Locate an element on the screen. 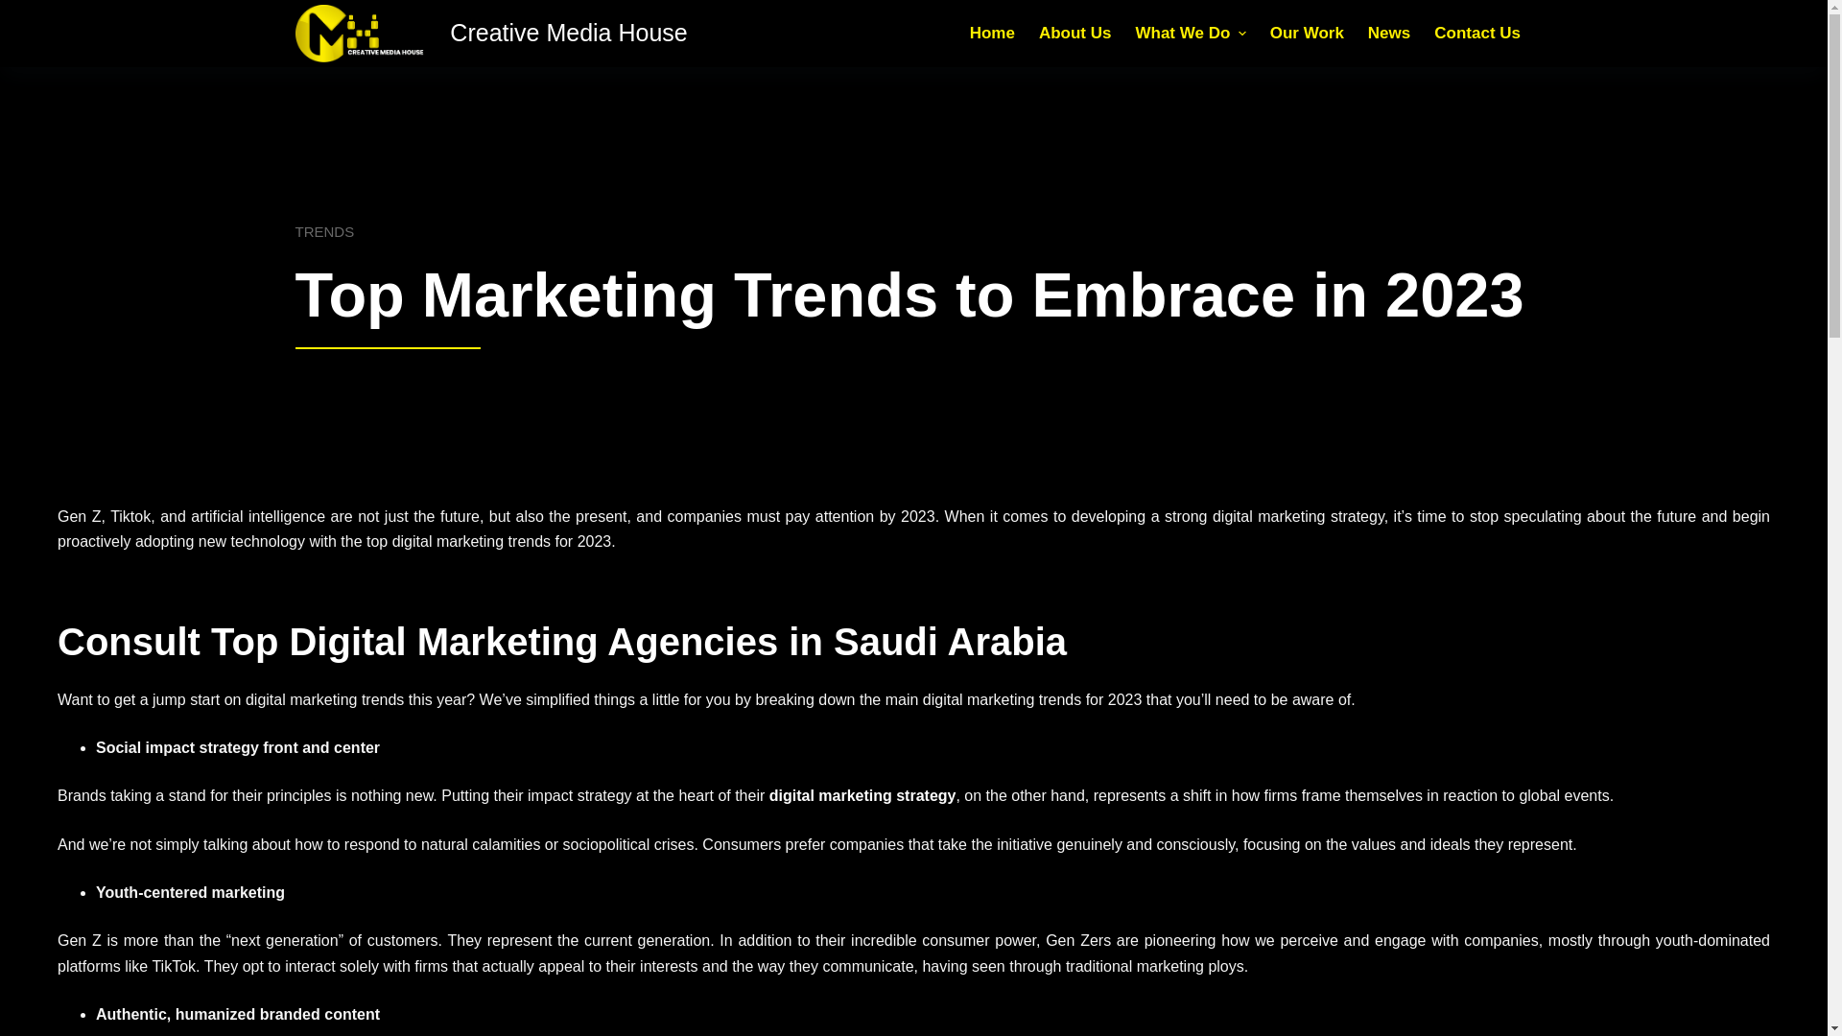 Image resolution: width=1842 pixels, height=1036 pixels. News is located at coordinates (1389, 33).